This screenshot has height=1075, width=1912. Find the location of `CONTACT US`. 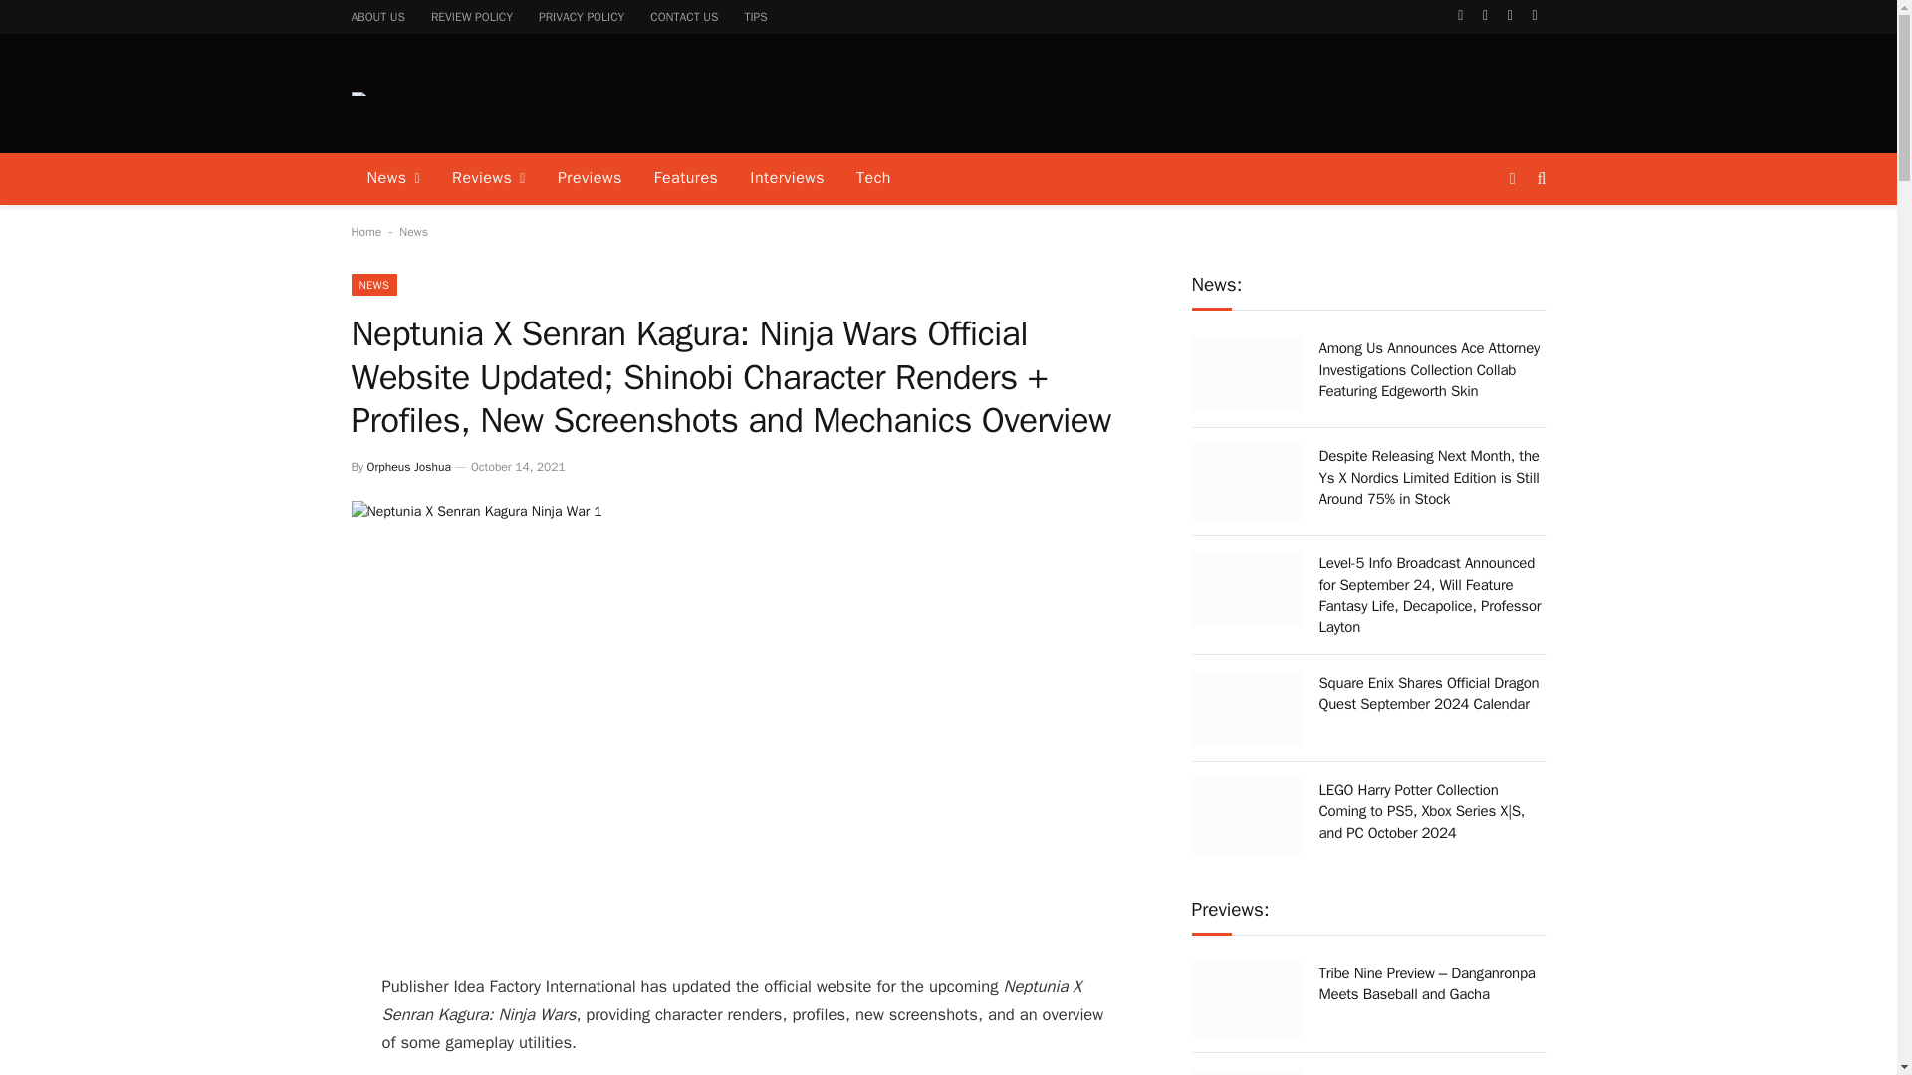

CONTACT US is located at coordinates (683, 16).